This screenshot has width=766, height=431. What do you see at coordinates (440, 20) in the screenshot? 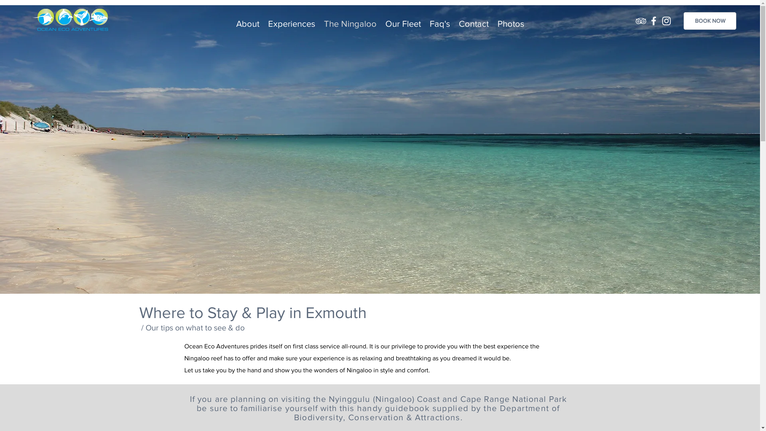
I see `Faq's` at bounding box center [440, 20].